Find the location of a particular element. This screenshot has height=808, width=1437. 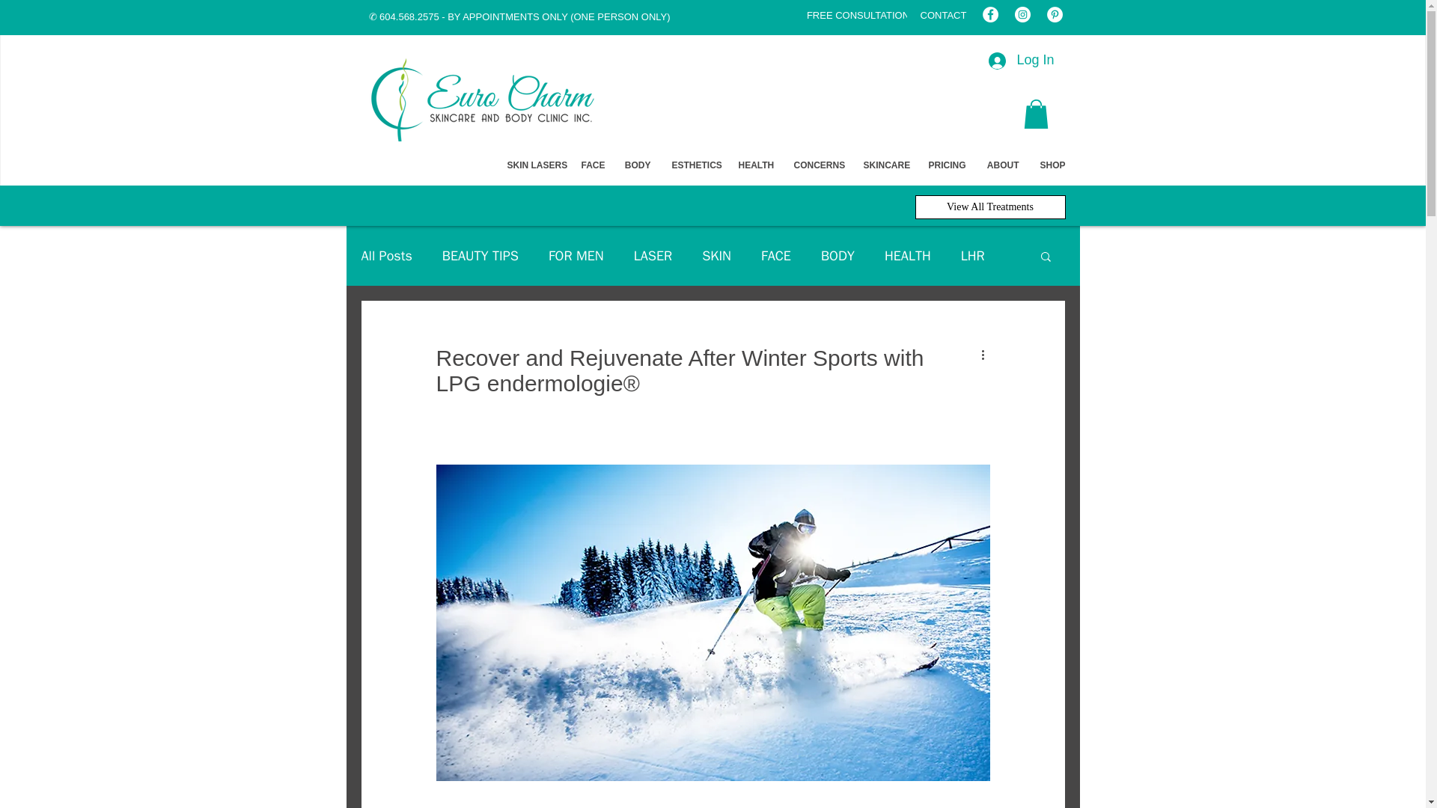

Euro Charm Clinic Logo  is located at coordinates (480, 97).